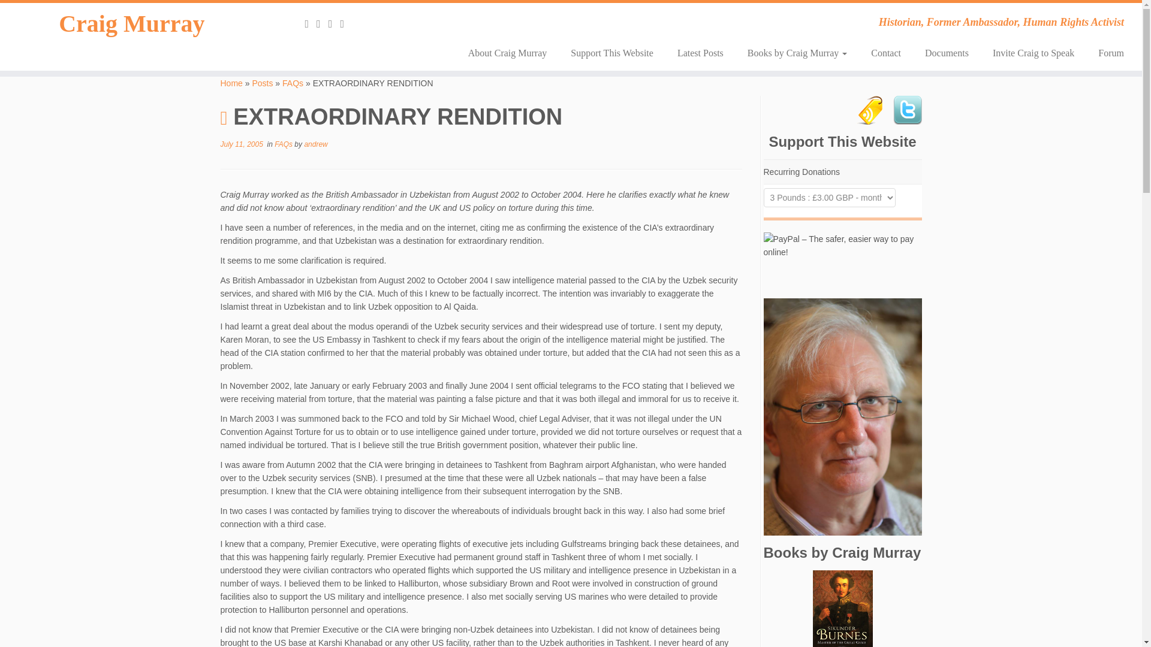 The height and width of the screenshot is (647, 1151). Describe the element at coordinates (1105, 53) in the screenshot. I see `Forum` at that location.